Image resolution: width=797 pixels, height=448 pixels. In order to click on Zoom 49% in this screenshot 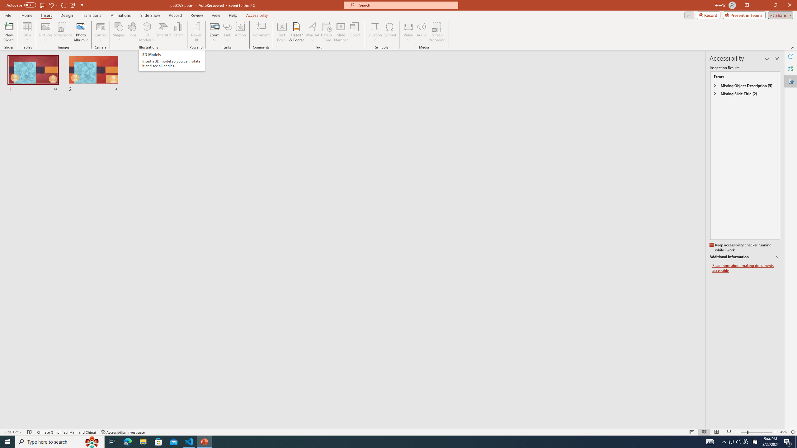, I will do `click(784, 432)`.